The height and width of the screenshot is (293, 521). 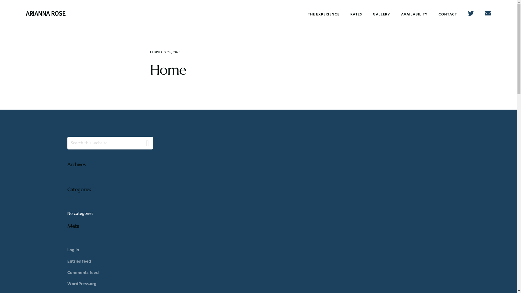 I want to click on Comments feed, so click(x=83, y=273).